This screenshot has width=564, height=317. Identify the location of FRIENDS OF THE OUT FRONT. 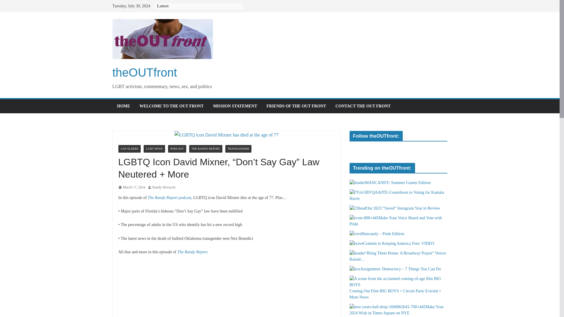
(296, 106).